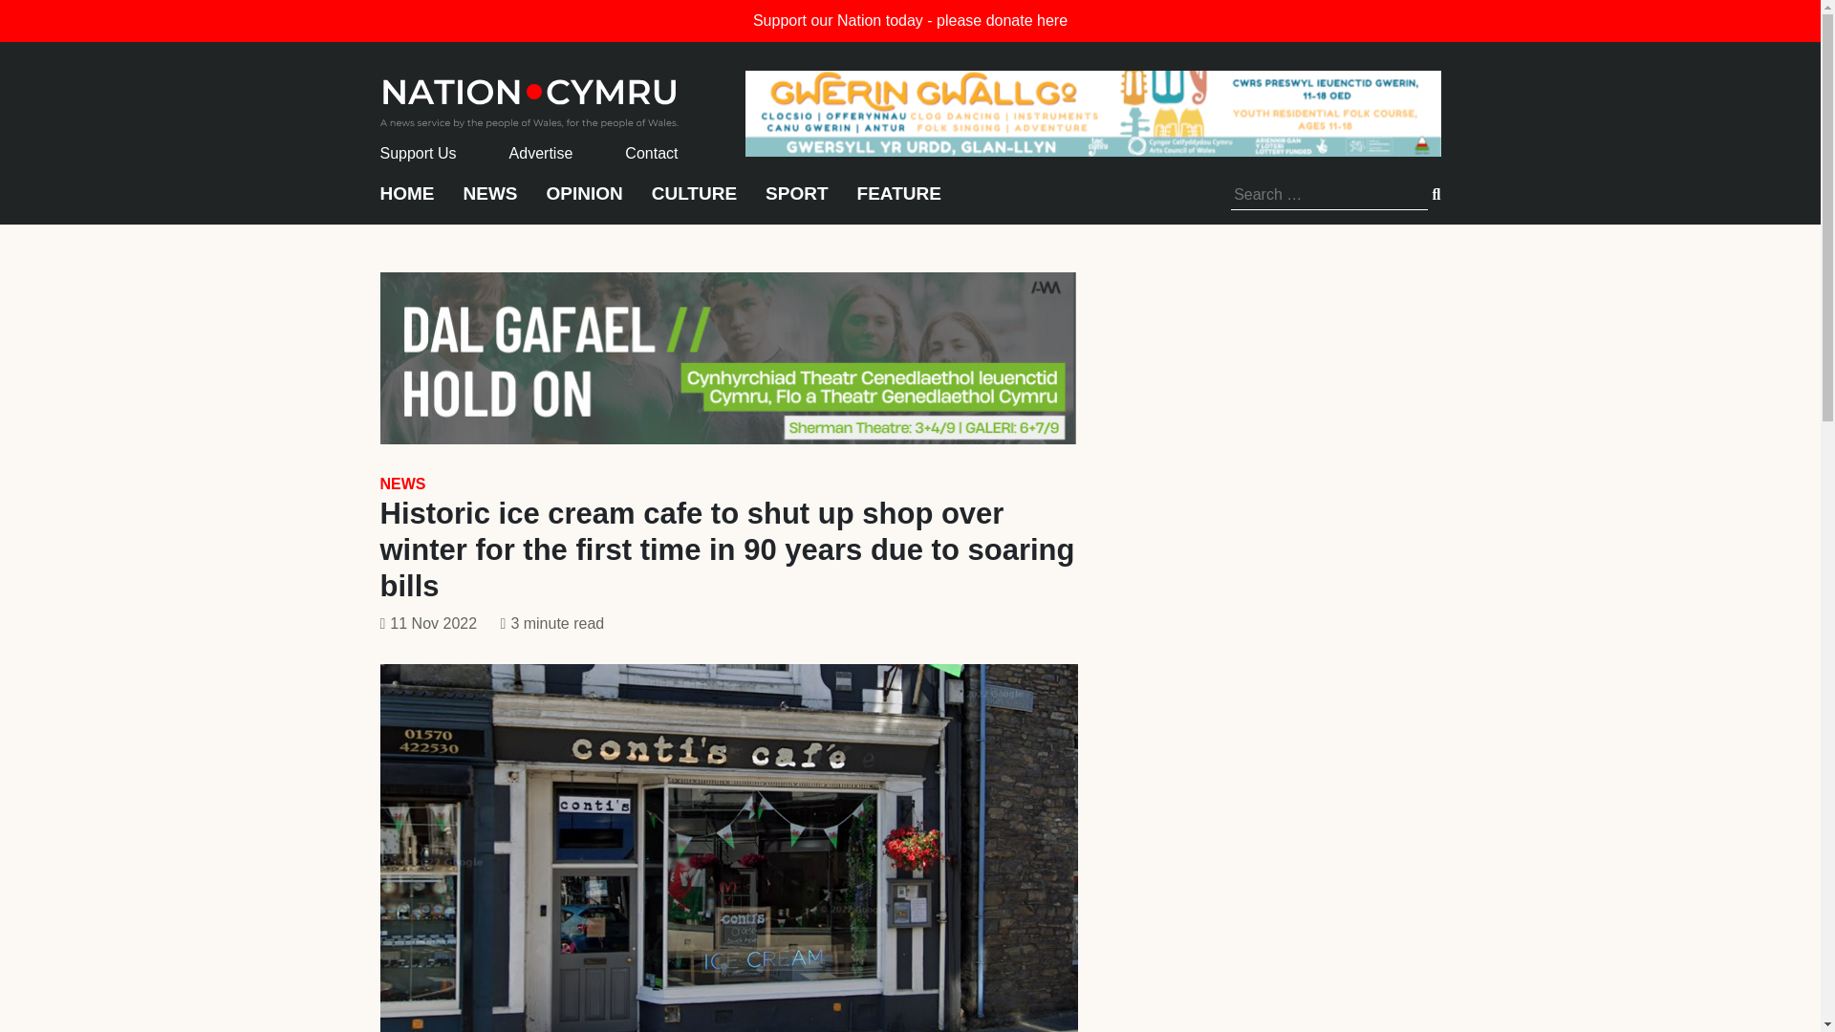 This screenshot has height=1032, width=1835. I want to click on Support Us, so click(419, 153).